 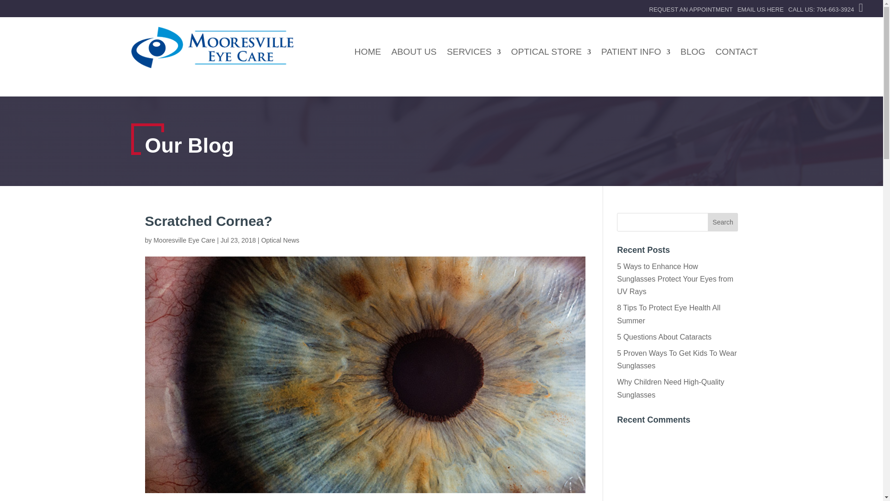 I want to click on Search, so click(x=723, y=222).